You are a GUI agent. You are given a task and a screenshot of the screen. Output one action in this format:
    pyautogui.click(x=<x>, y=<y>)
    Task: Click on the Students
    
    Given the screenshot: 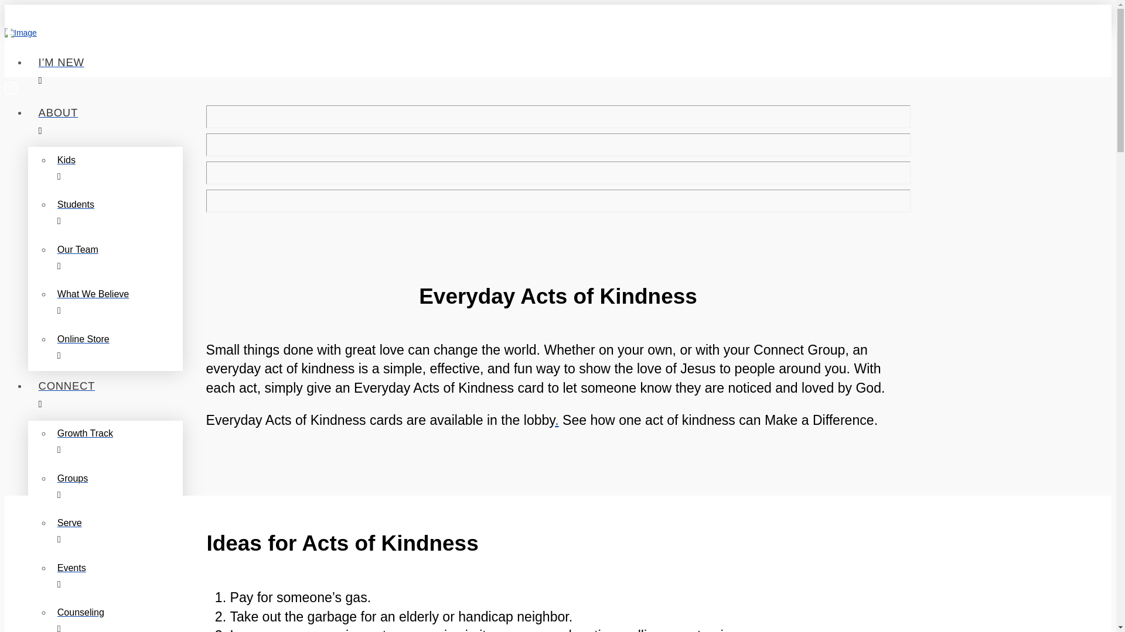 What is the action you would take?
    pyautogui.click(x=117, y=214)
    